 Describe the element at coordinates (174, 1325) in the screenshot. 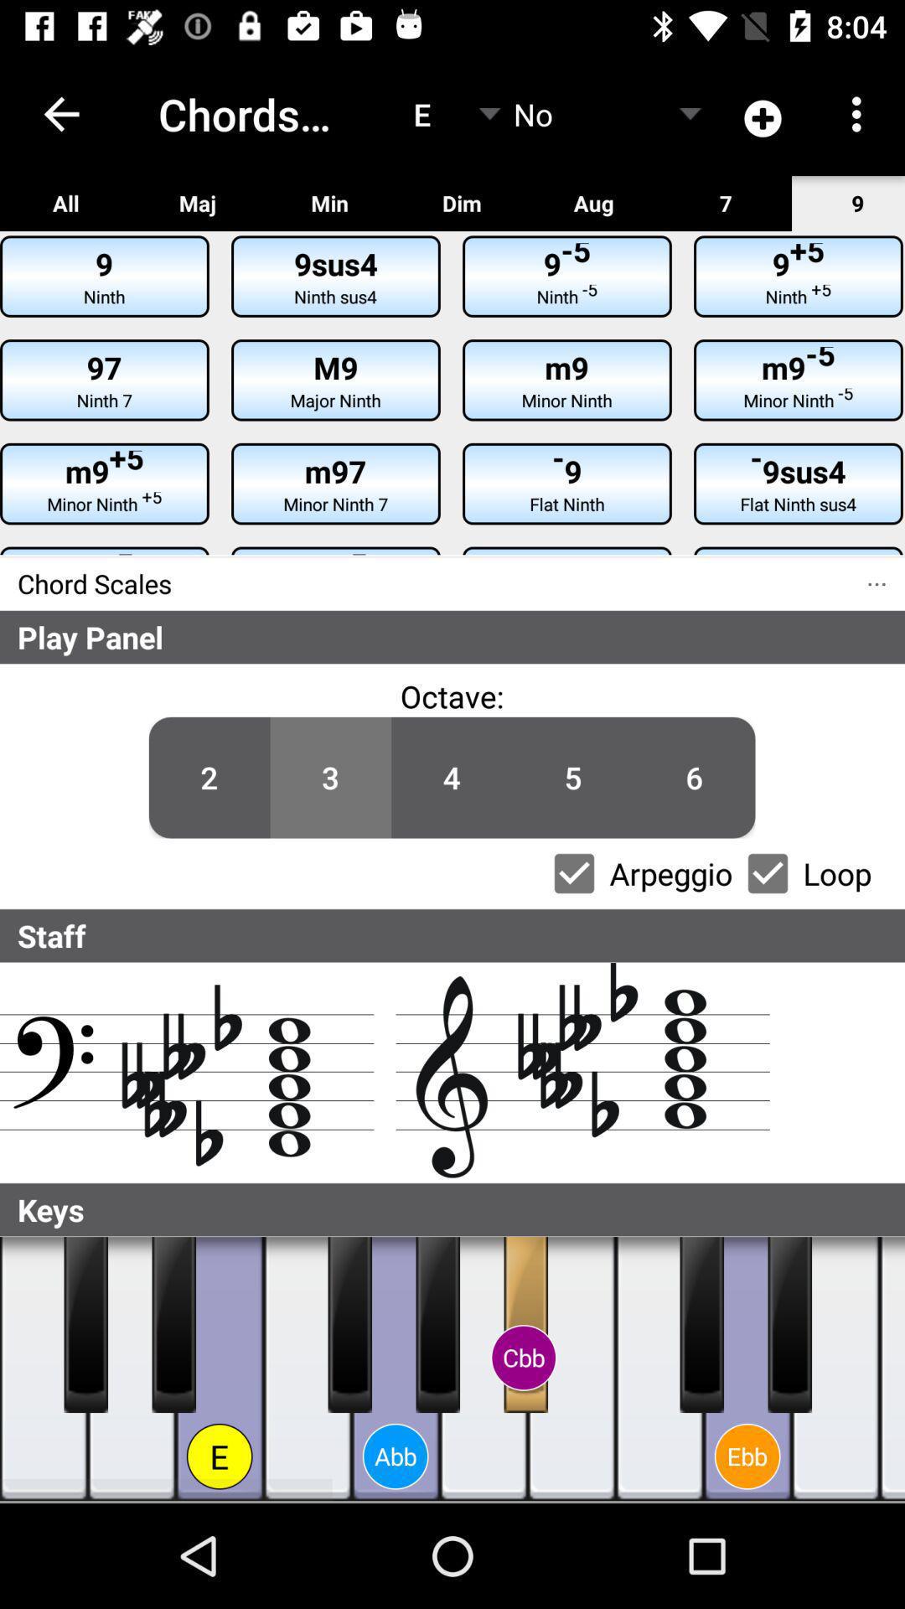

I see `d /eb` at that location.